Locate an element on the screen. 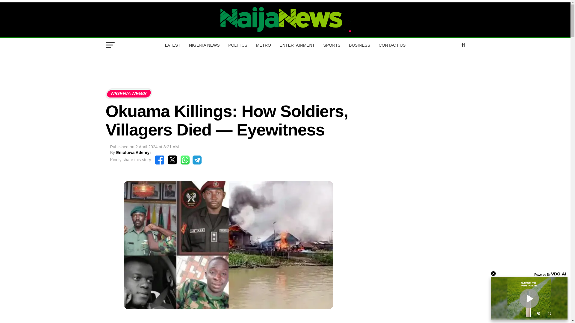  Posts by Enioluwa Adeniyi is located at coordinates (133, 153).